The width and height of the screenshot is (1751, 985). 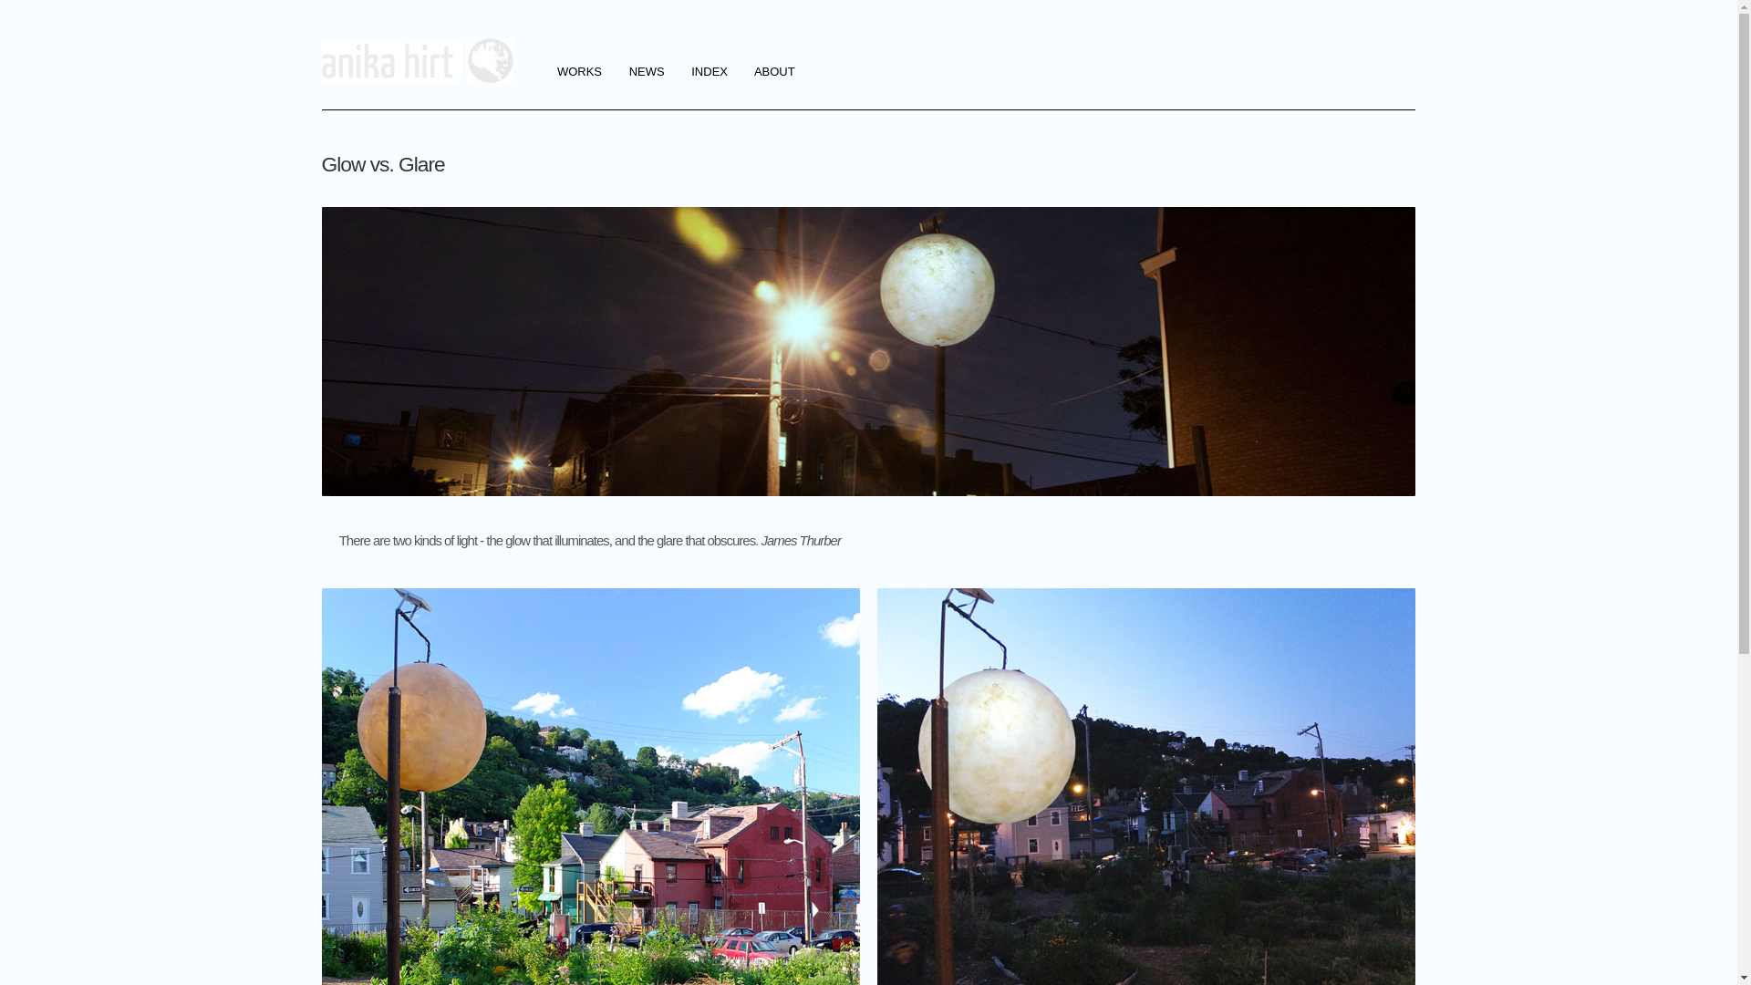 What do you see at coordinates (580, 73) in the screenshot?
I see `WORKS` at bounding box center [580, 73].